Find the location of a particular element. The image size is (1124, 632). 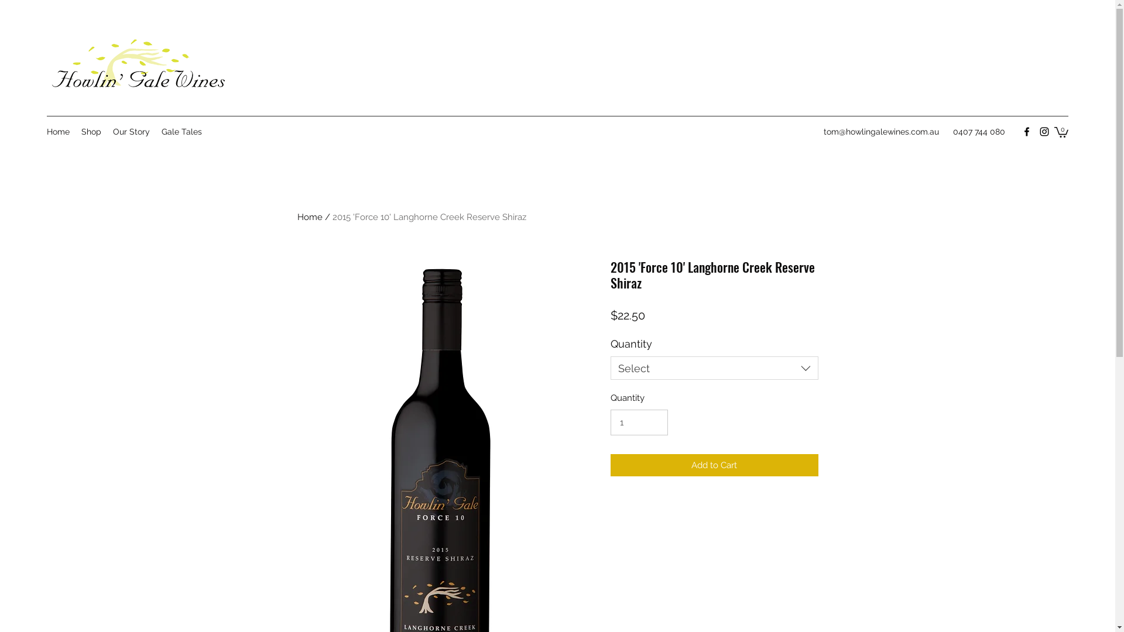

Shop is located at coordinates (91, 132).